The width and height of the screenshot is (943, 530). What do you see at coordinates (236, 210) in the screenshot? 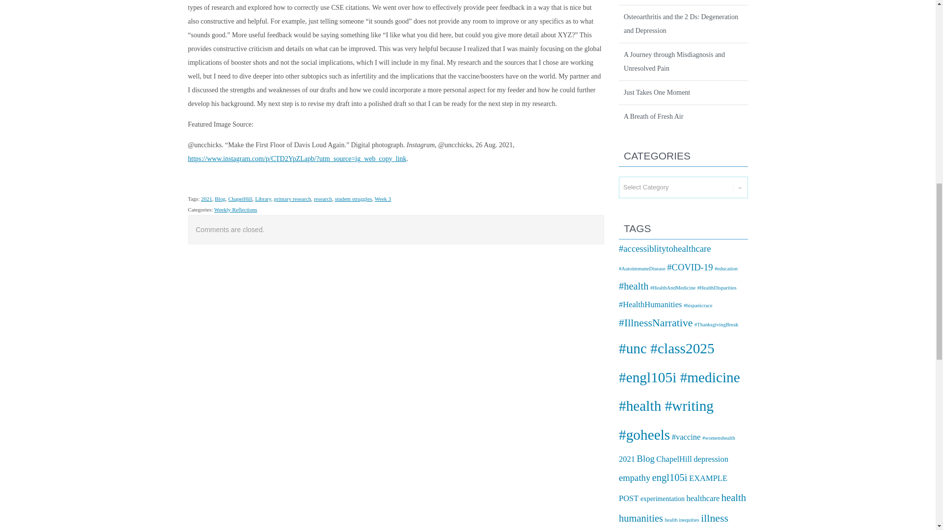
I see `Weekly Reflections` at bounding box center [236, 210].